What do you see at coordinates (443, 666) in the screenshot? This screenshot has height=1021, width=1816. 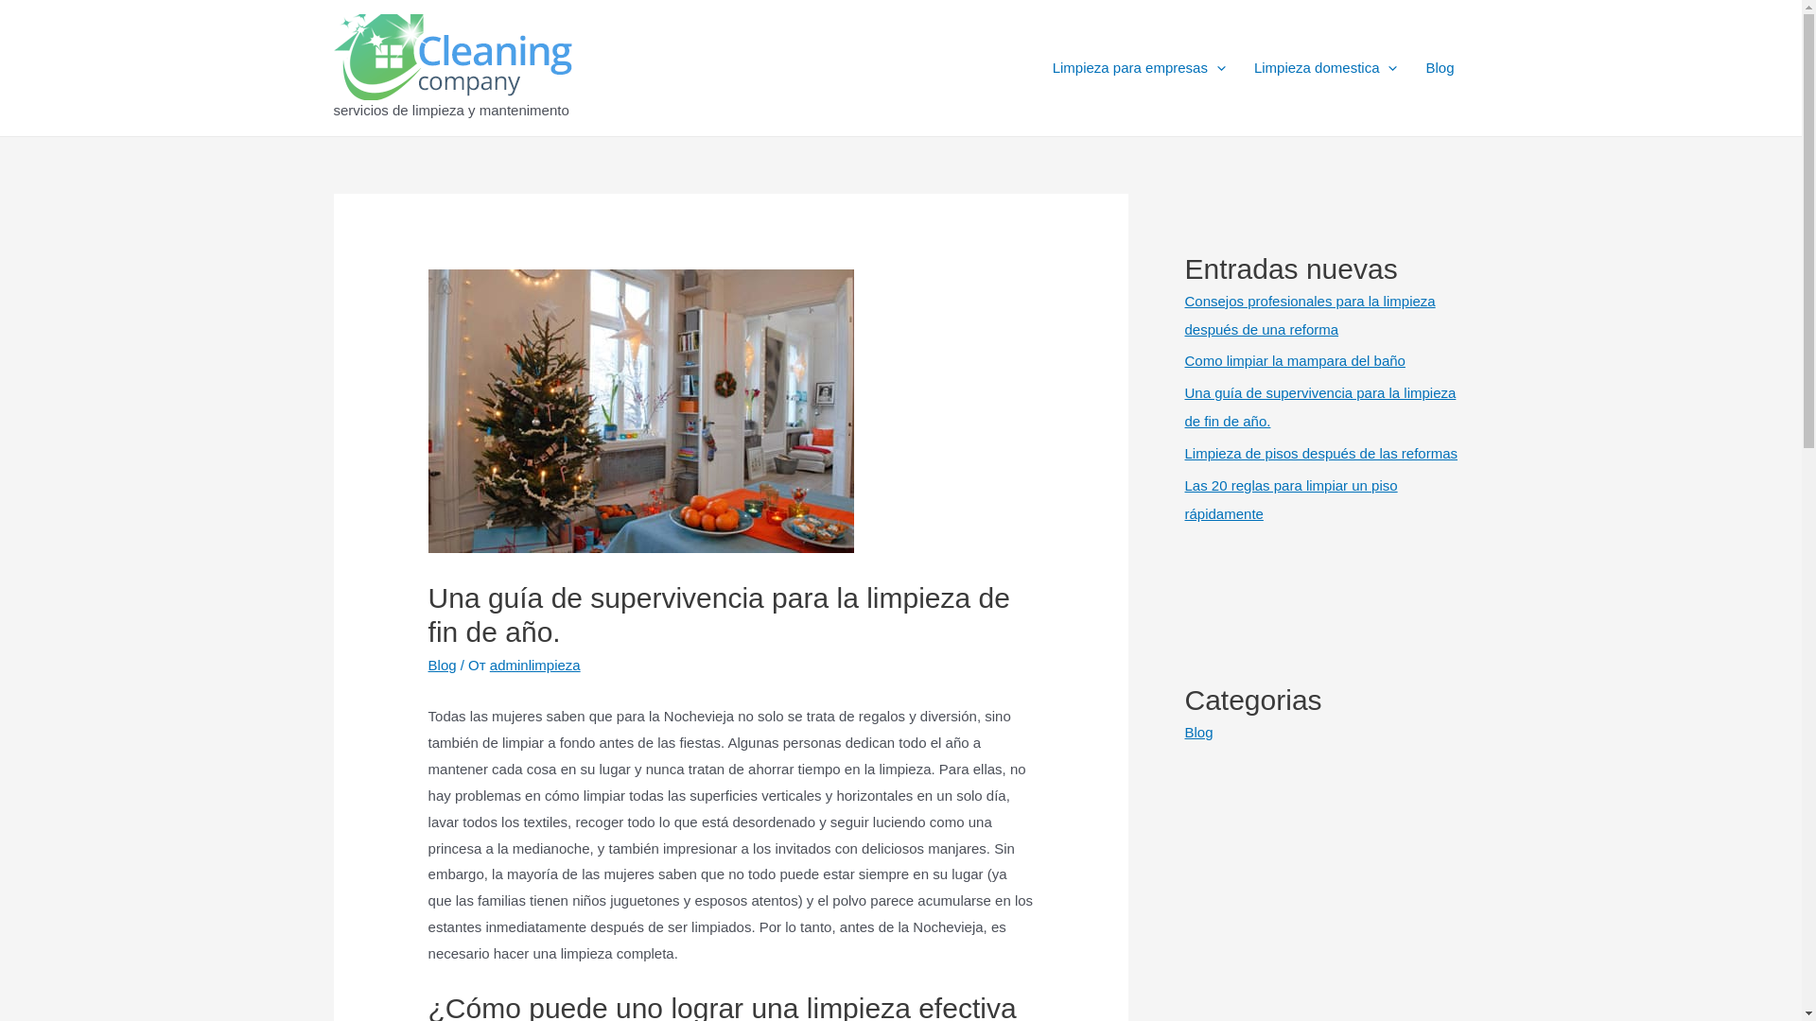 I see `Blog` at bounding box center [443, 666].